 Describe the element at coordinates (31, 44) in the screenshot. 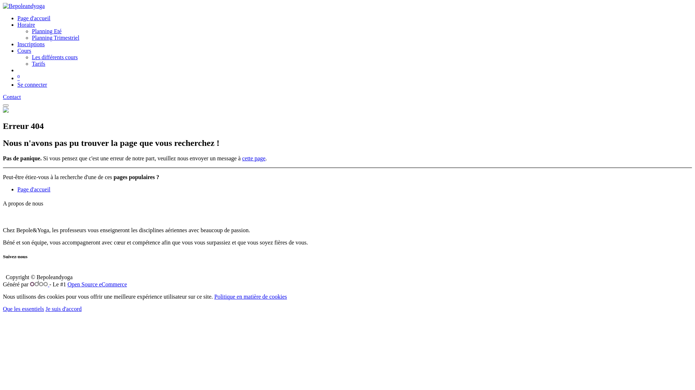

I see `Inscriptions` at that location.